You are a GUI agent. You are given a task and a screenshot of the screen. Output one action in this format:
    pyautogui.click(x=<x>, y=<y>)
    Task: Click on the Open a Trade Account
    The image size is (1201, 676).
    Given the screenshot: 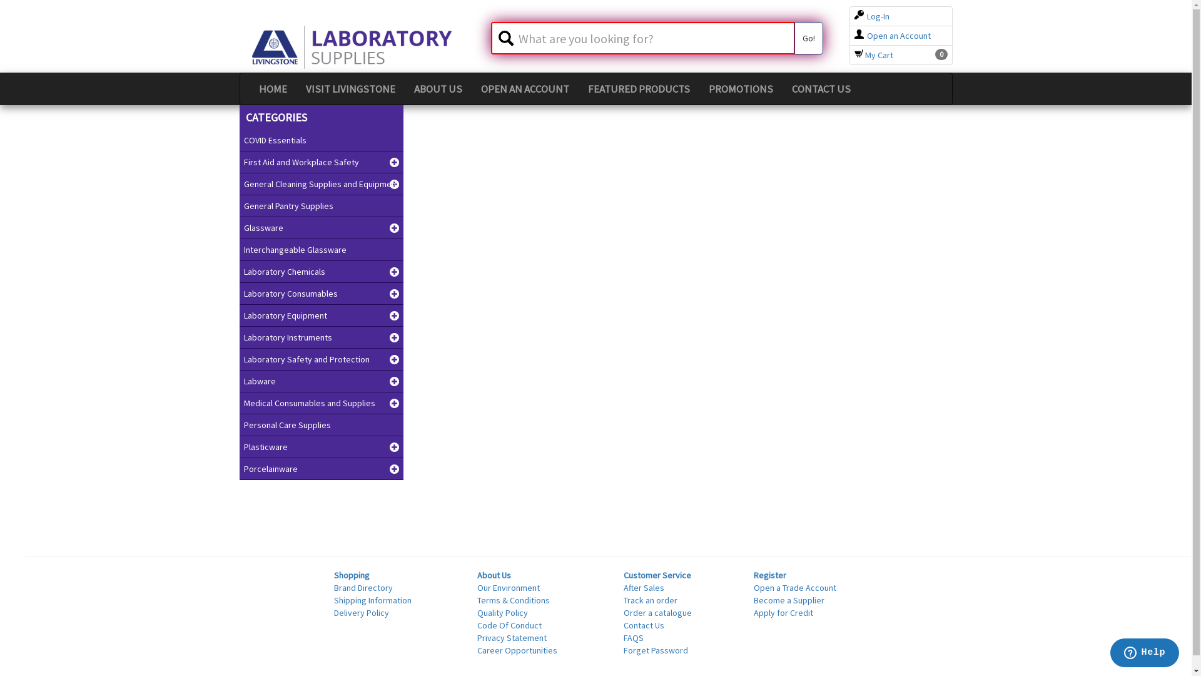 What is the action you would take?
    pyautogui.click(x=795, y=588)
    